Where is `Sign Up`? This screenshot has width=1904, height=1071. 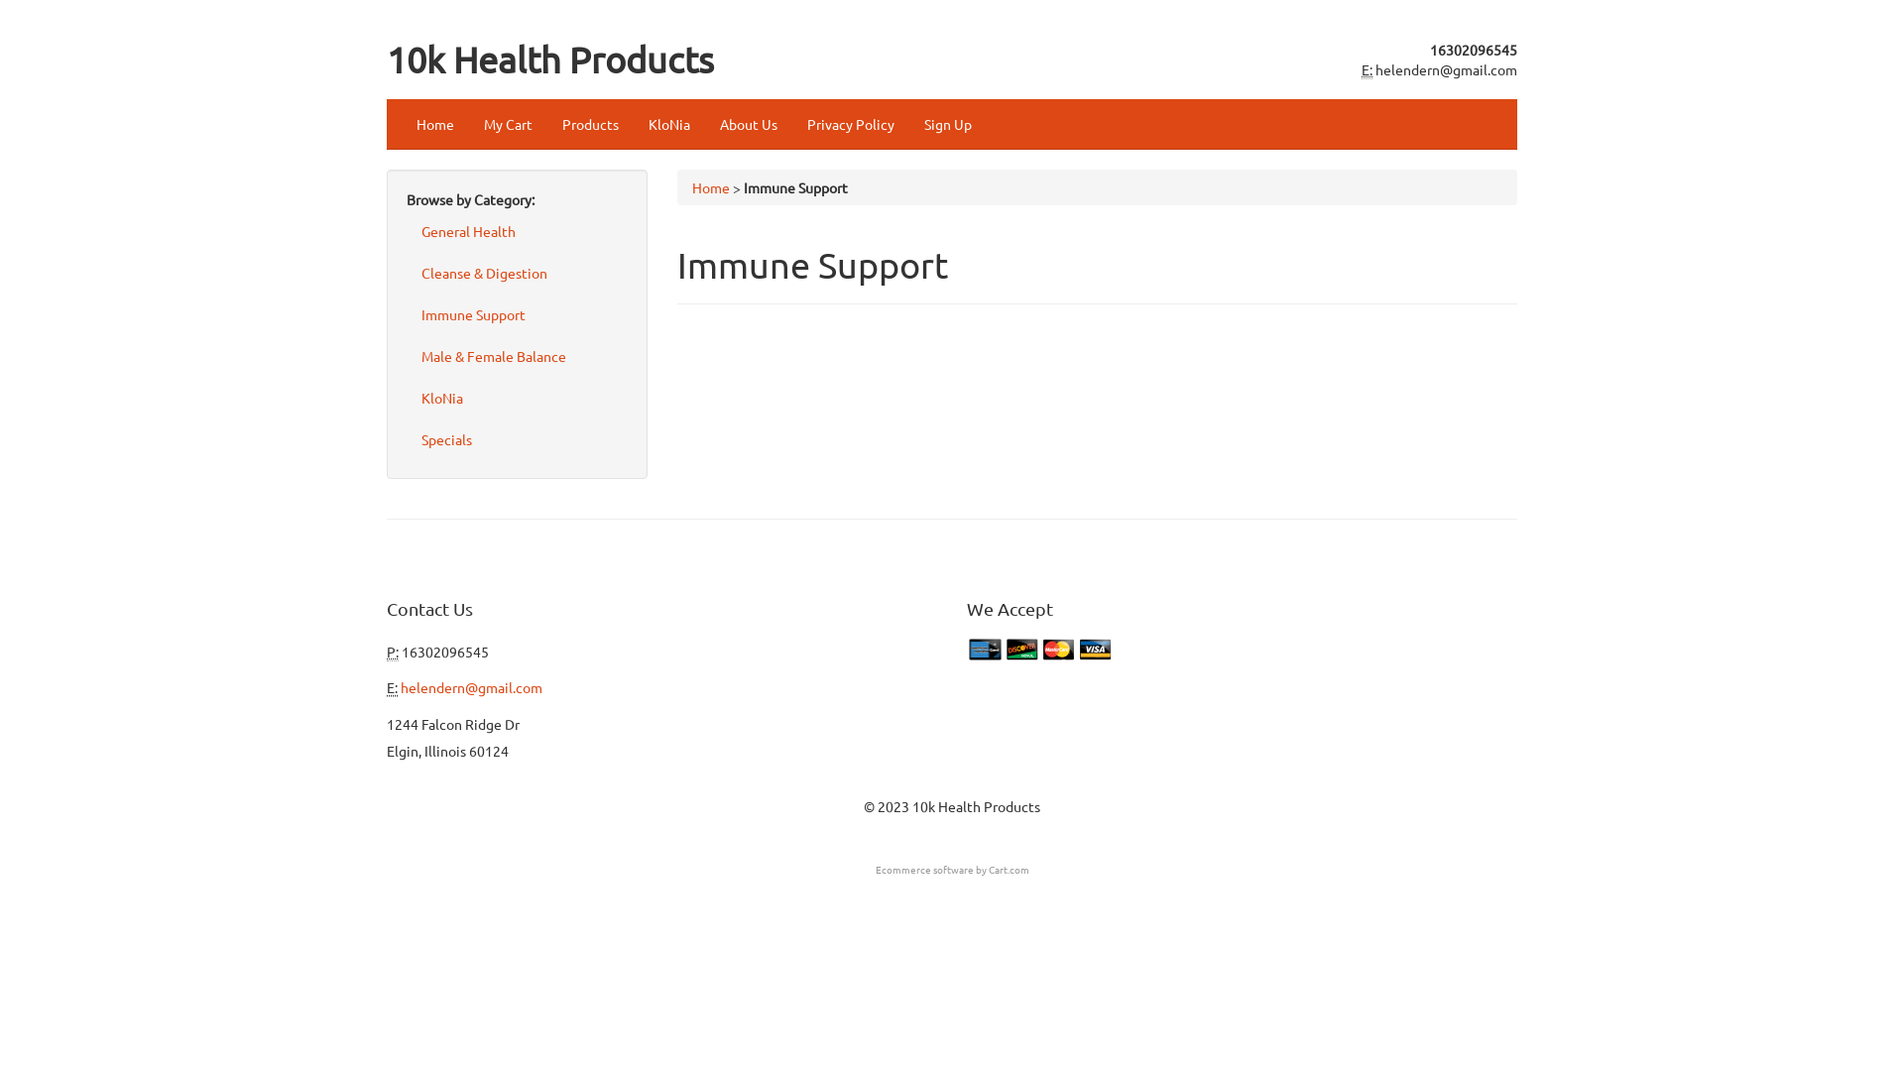 Sign Up is located at coordinates (948, 124).